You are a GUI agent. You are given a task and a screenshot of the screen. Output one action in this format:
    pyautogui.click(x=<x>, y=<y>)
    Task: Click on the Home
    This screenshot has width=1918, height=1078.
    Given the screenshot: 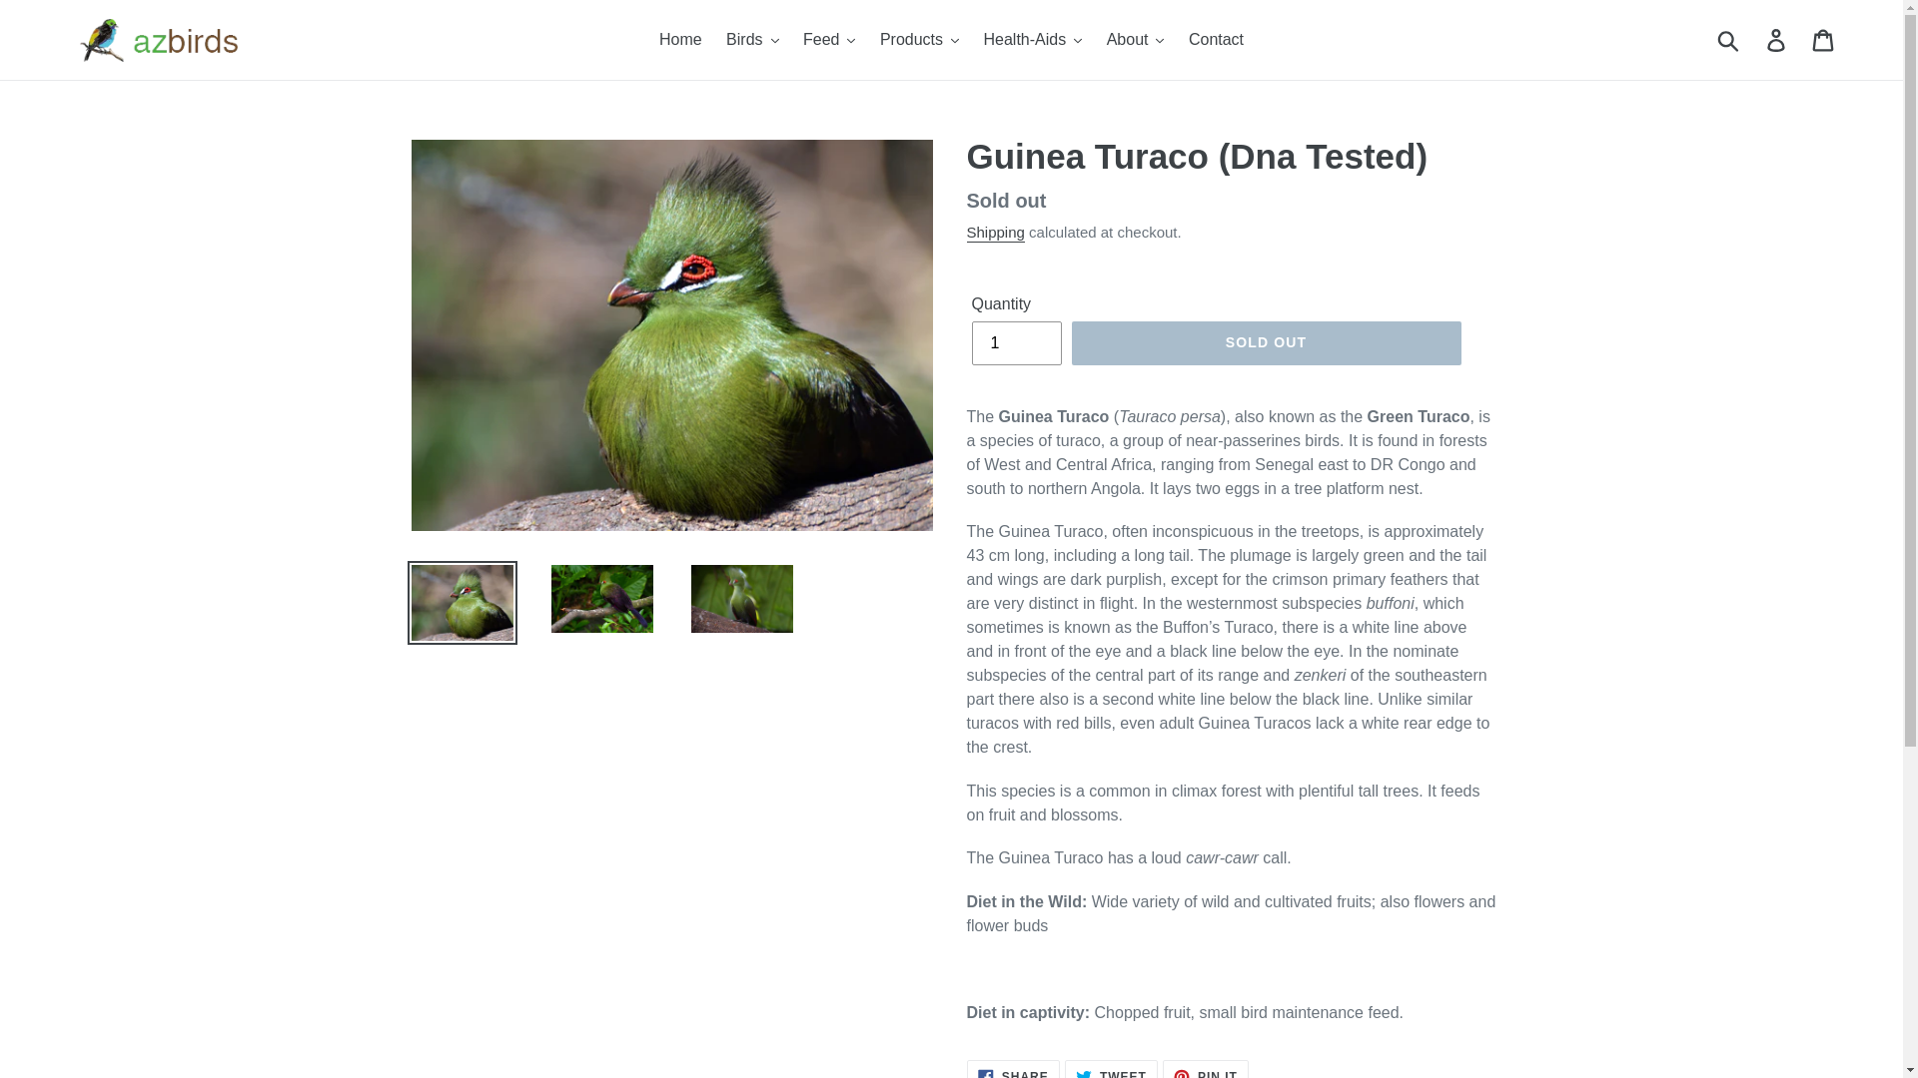 What is the action you would take?
    pyautogui.click(x=680, y=40)
    